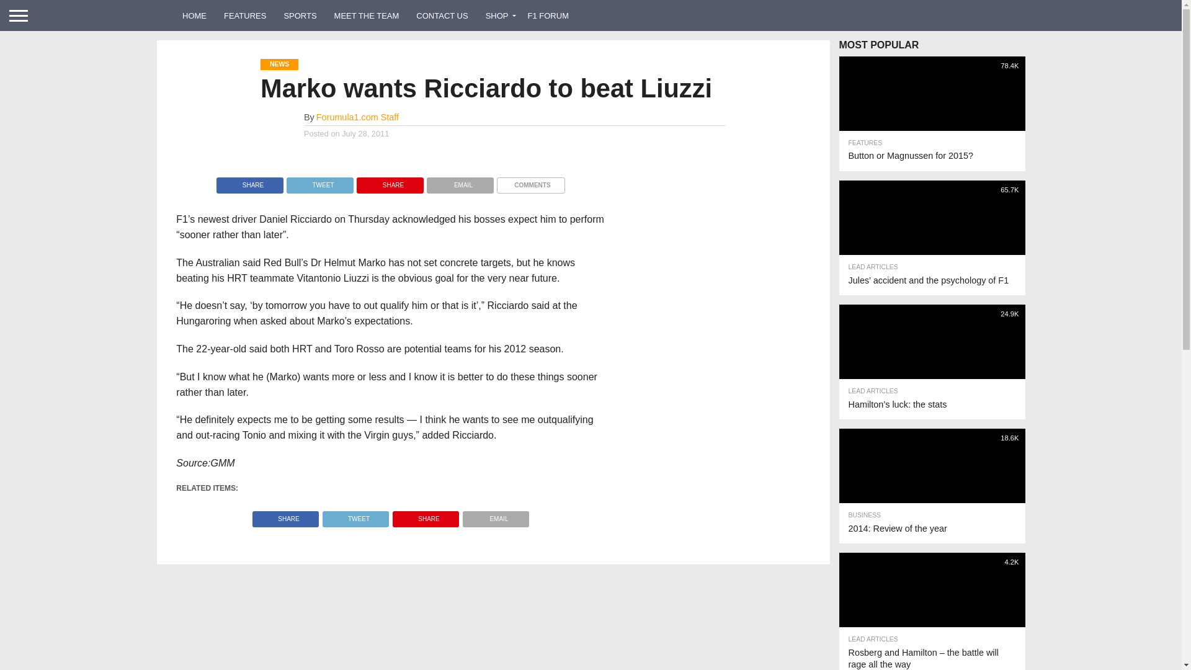 The height and width of the screenshot is (670, 1191). I want to click on Tweet This Post, so click(319, 182).